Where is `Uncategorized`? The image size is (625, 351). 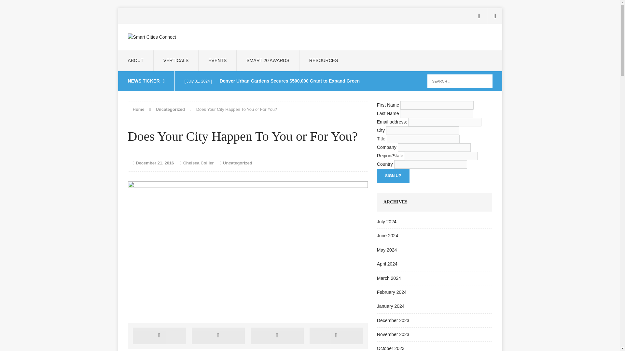
Uncategorized is located at coordinates (170, 109).